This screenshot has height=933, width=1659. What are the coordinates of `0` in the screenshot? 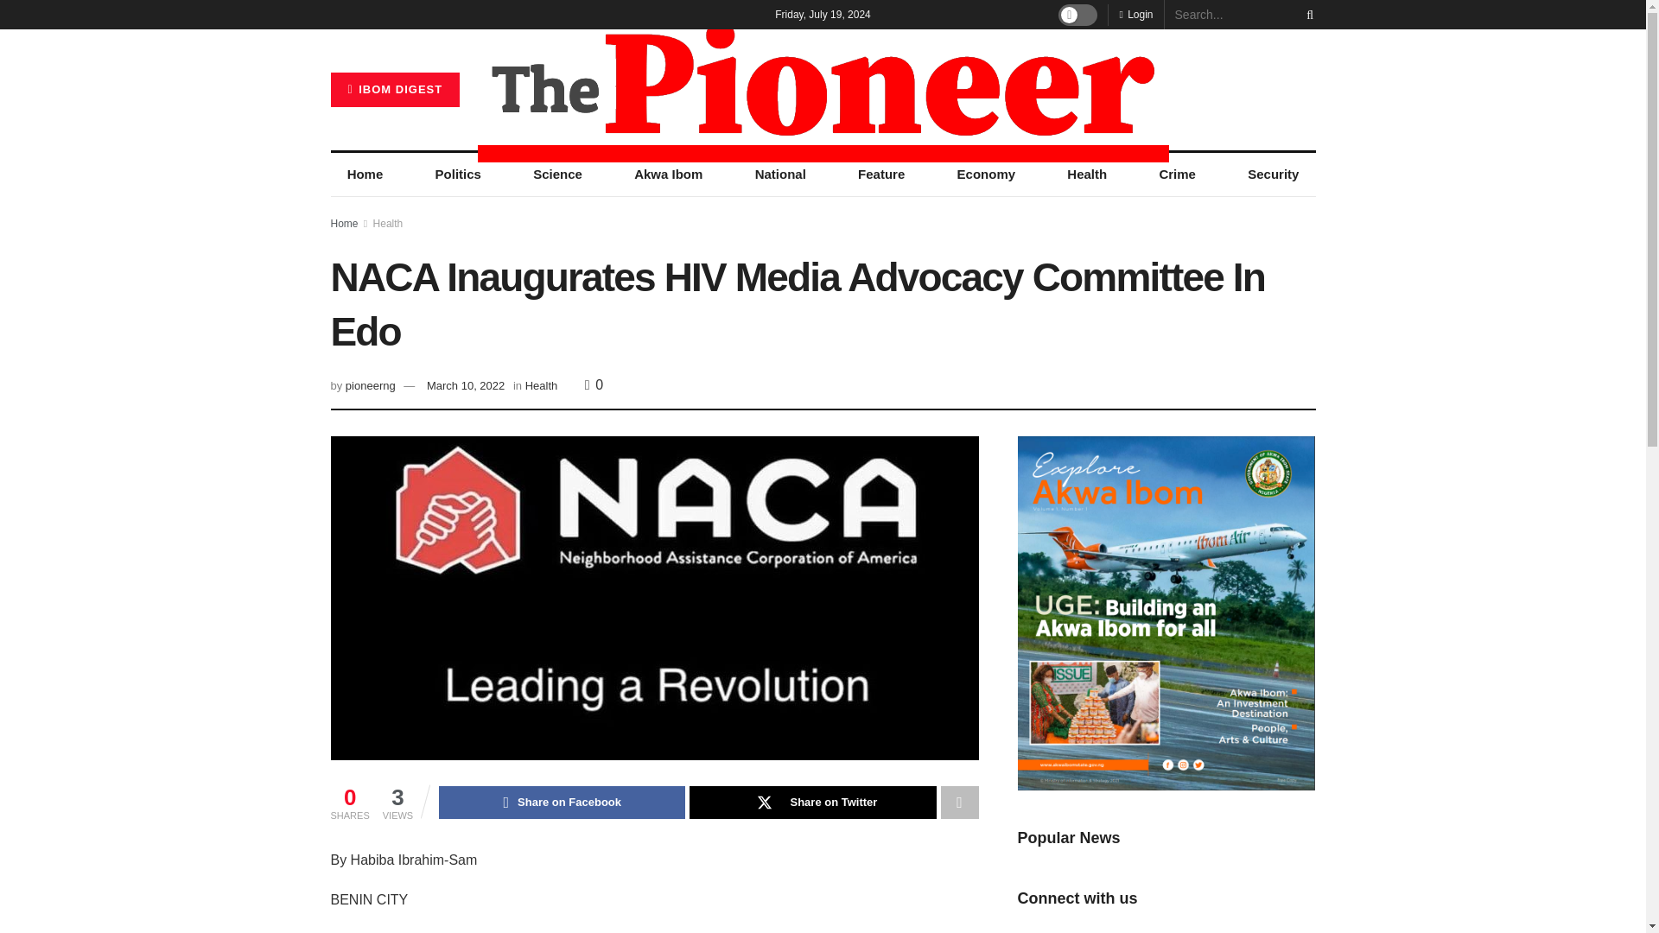 It's located at (594, 384).